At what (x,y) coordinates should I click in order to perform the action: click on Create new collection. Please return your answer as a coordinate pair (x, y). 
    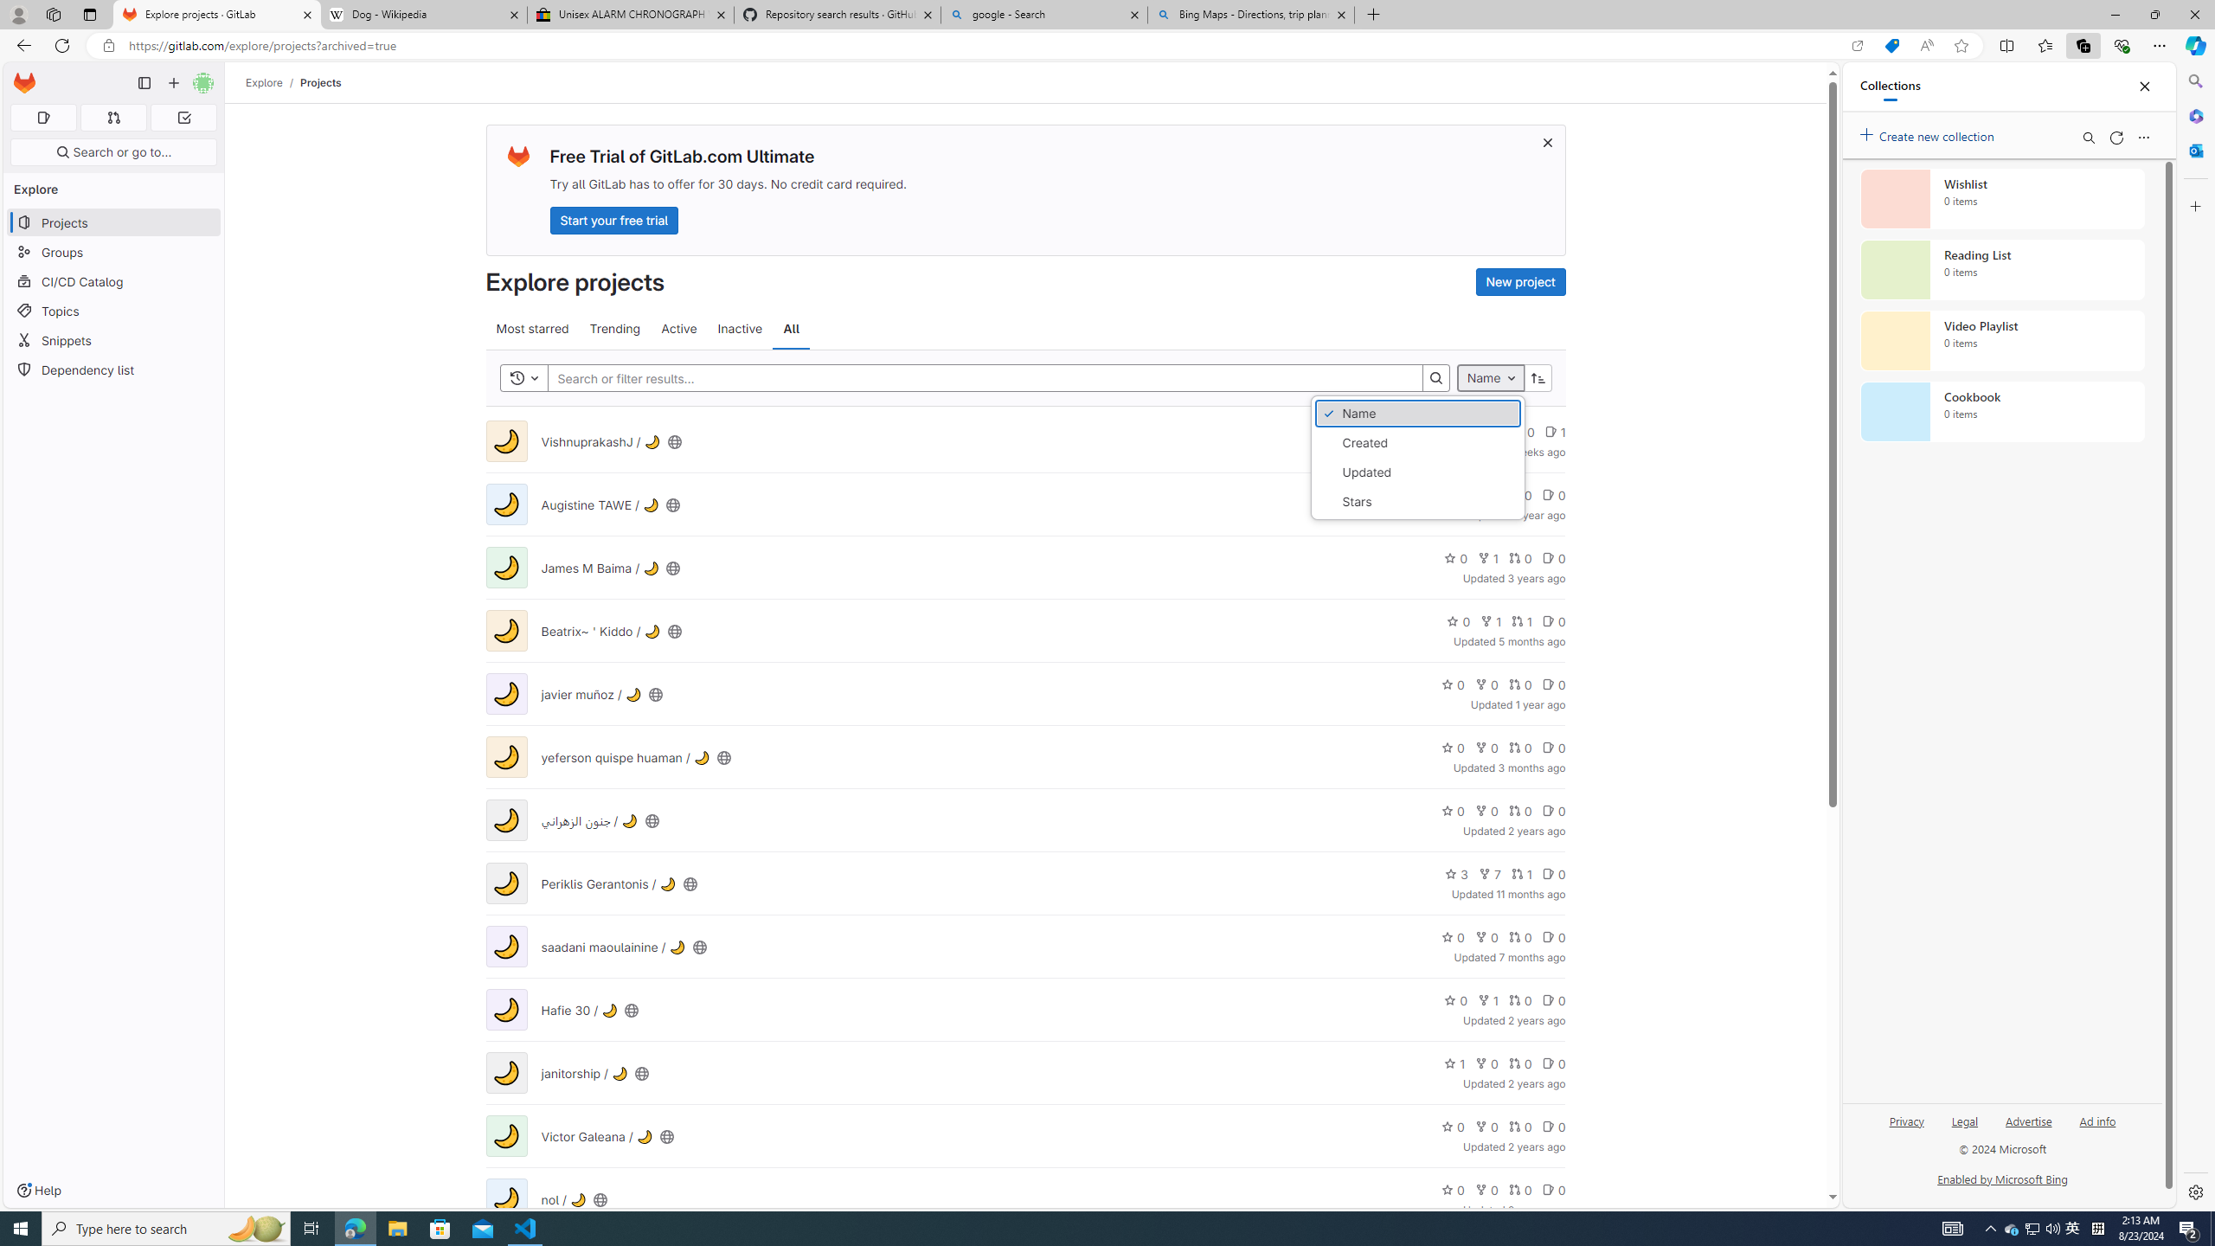
    Looking at the image, I should click on (1929, 133).